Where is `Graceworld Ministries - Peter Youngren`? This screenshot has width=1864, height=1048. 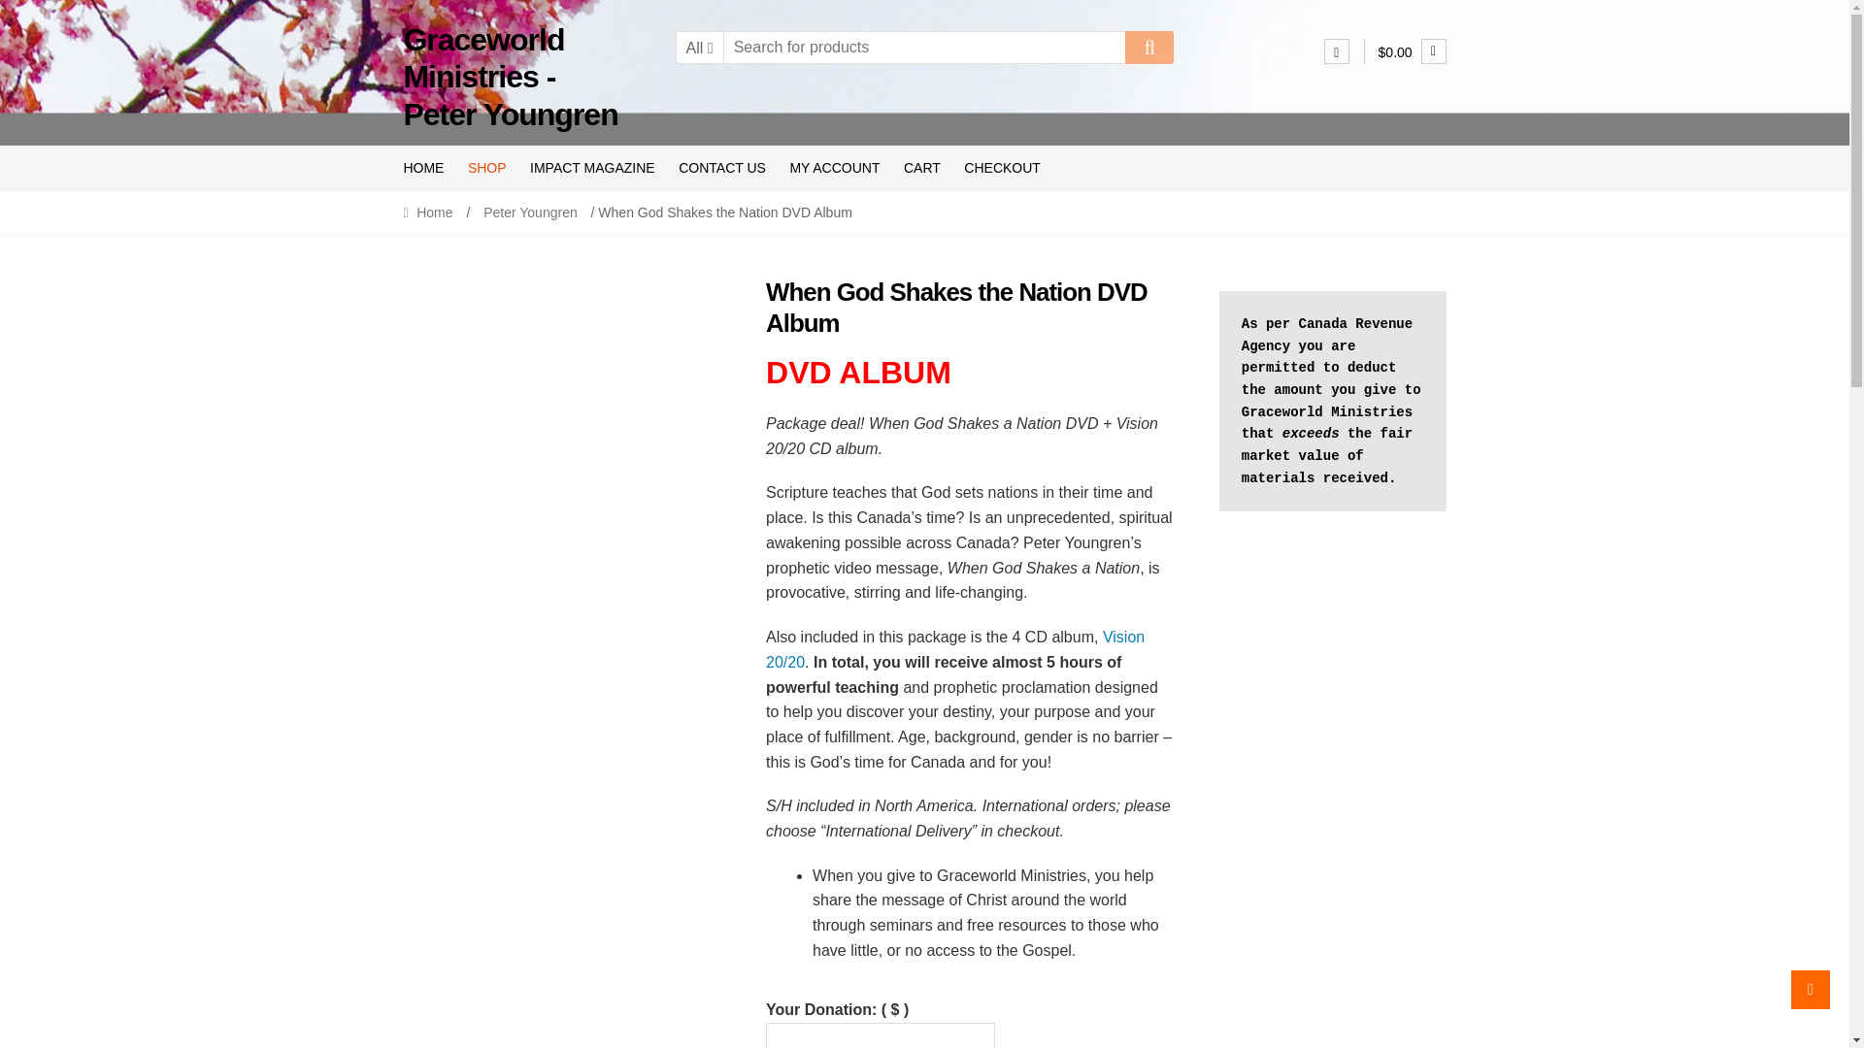 Graceworld Ministries - Peter Youngren is located at coordinates (509, 78).